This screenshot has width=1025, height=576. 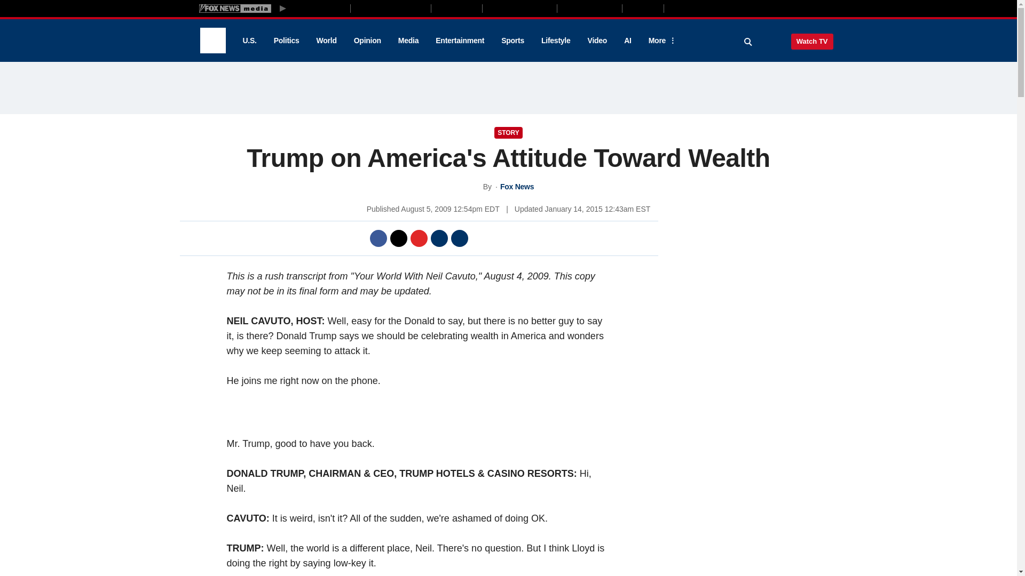 I want to click on Fox Weather, so click(x=589, y=8).